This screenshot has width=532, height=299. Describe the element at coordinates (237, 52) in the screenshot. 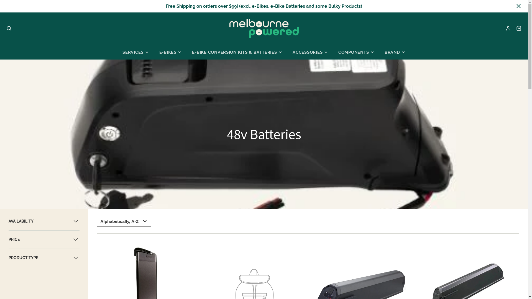

I see `E-BIKE CONVERSION KITS & BATTERIES` at that location.